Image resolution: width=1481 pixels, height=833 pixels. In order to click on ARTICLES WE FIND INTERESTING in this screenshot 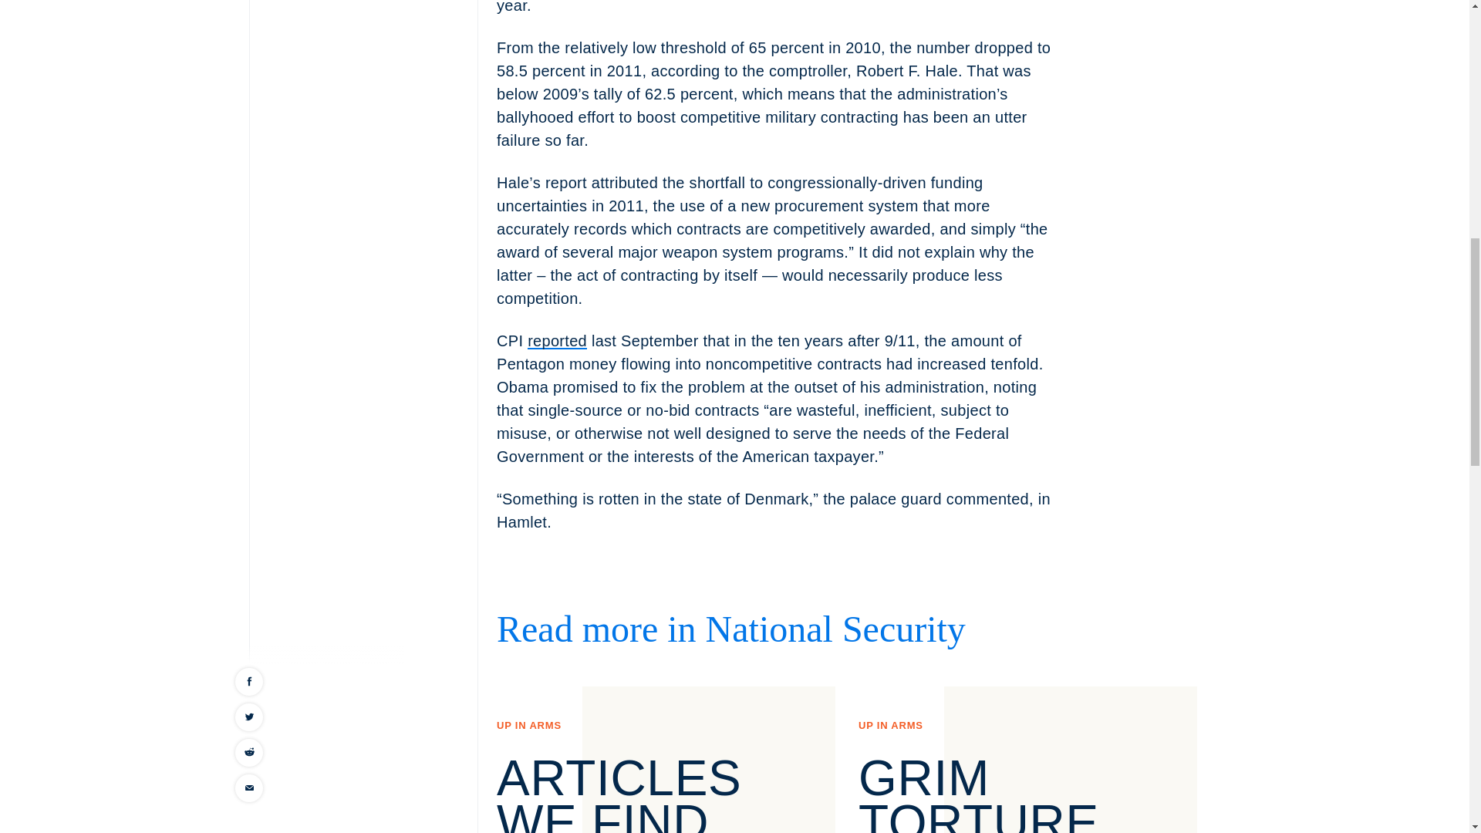, I will do `click(665, 791)`.